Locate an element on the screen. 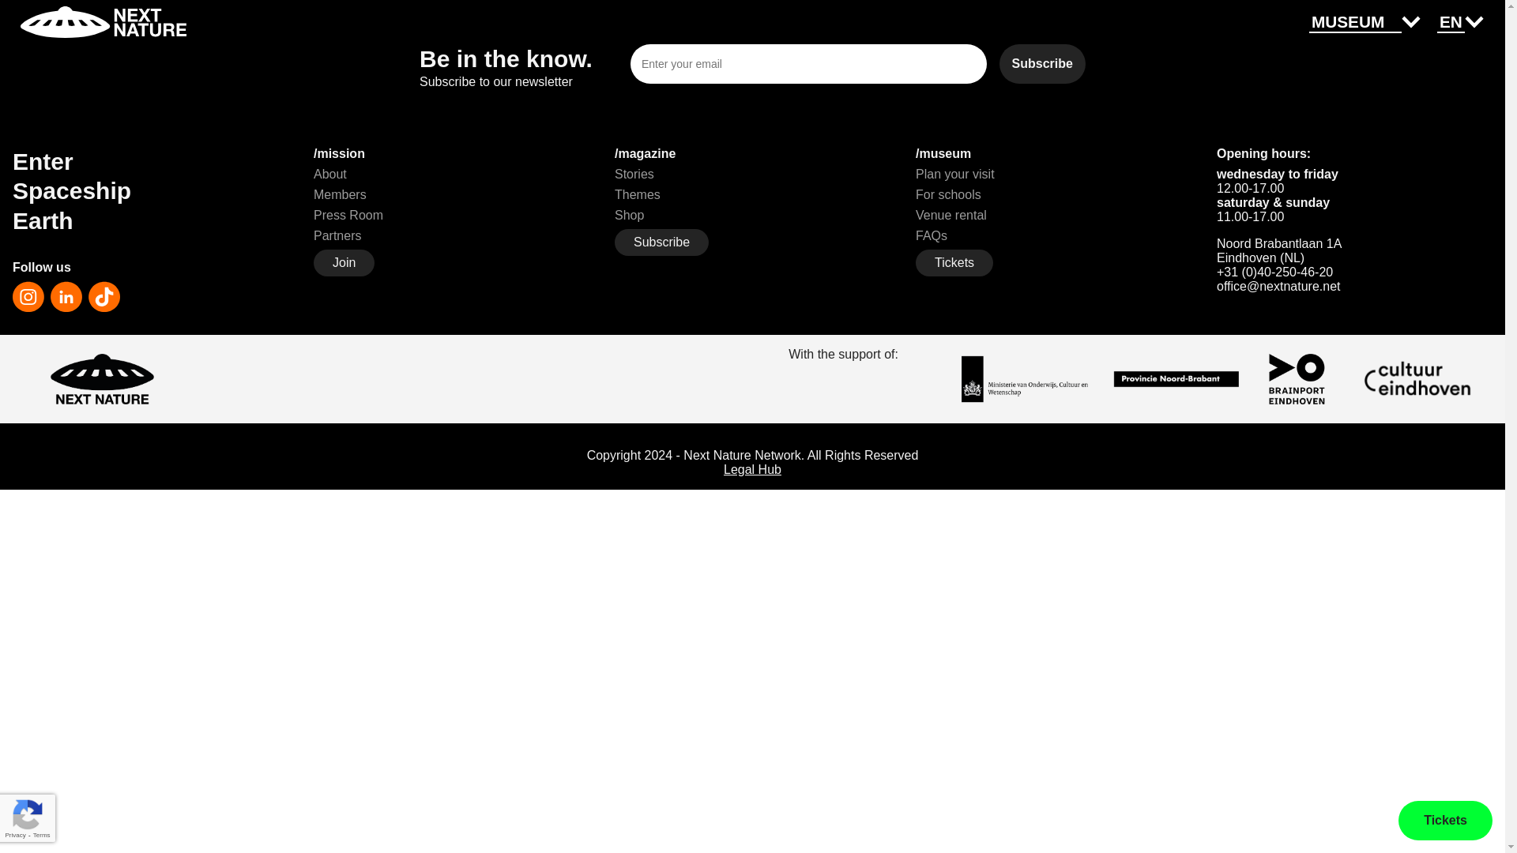 The image size is (1517, 853). Shop is located at coordinates (629, 215).